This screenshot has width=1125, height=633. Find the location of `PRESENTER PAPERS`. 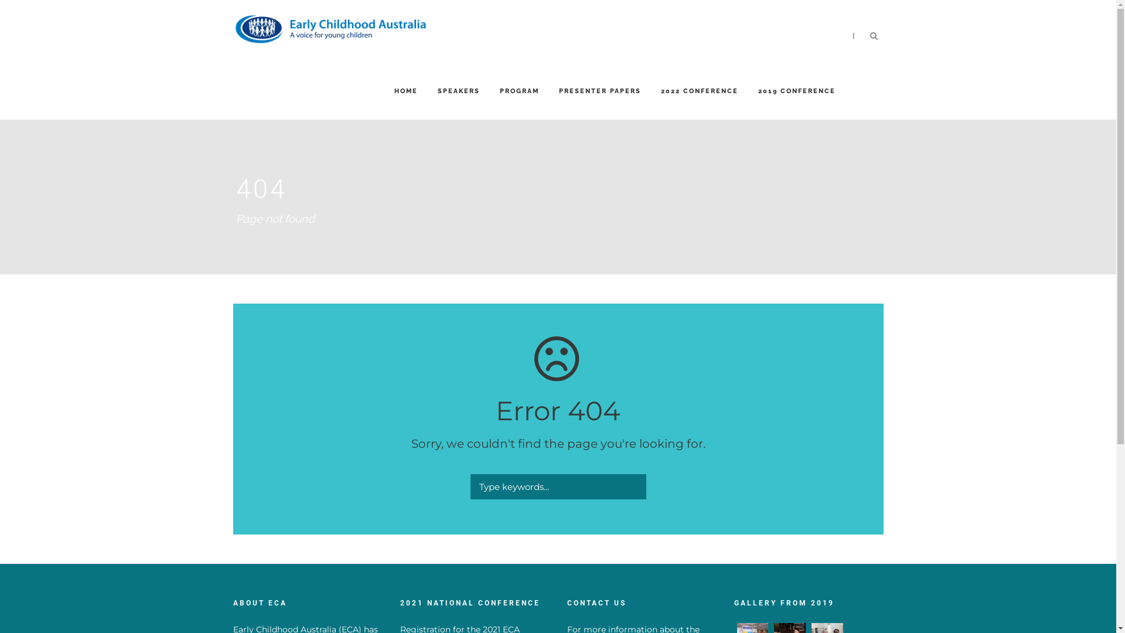

PRESENTER PAPERS is located at coordinates (600, 103).